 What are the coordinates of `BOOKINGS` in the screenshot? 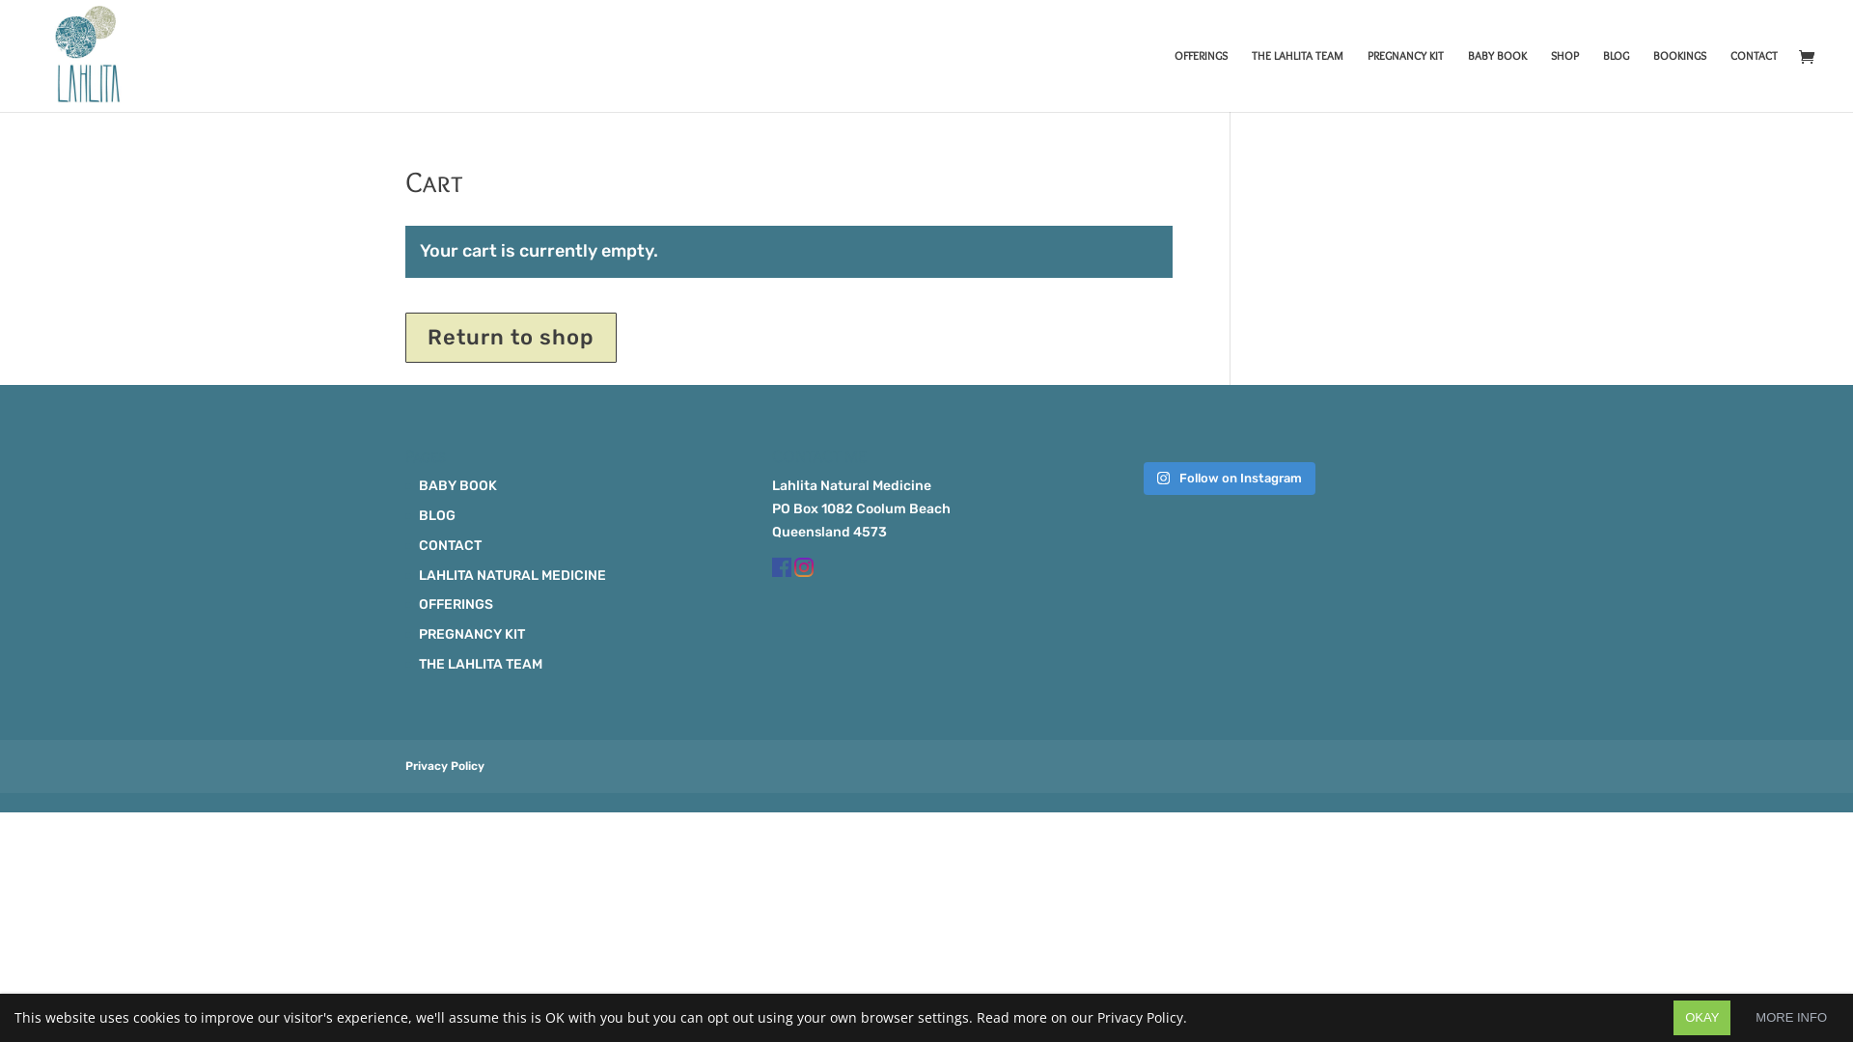 It's located at (1679, 81).